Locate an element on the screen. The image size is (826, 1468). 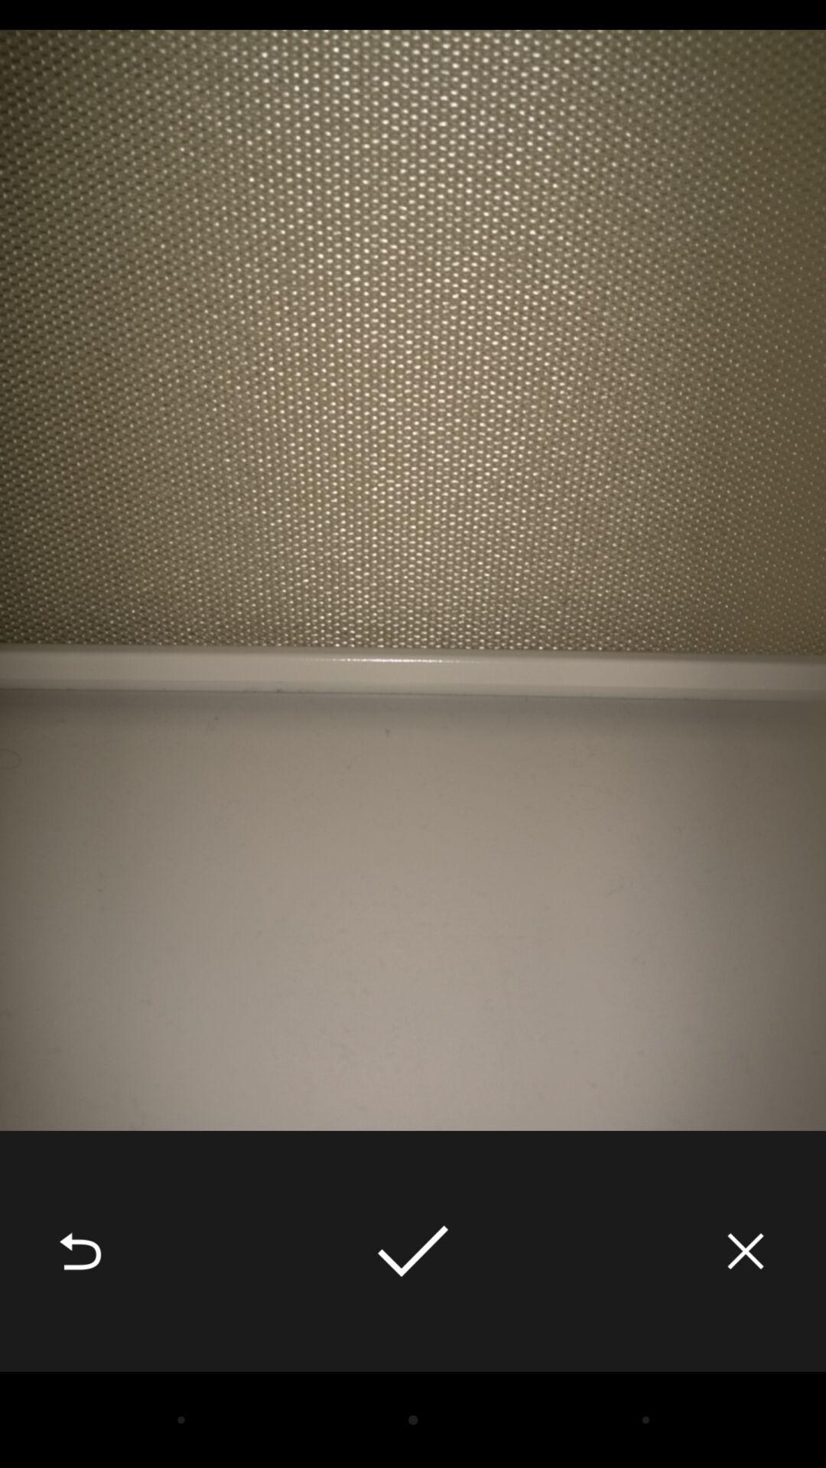
choose icon at the bottom left corner is located at coordinates (80, 1251).